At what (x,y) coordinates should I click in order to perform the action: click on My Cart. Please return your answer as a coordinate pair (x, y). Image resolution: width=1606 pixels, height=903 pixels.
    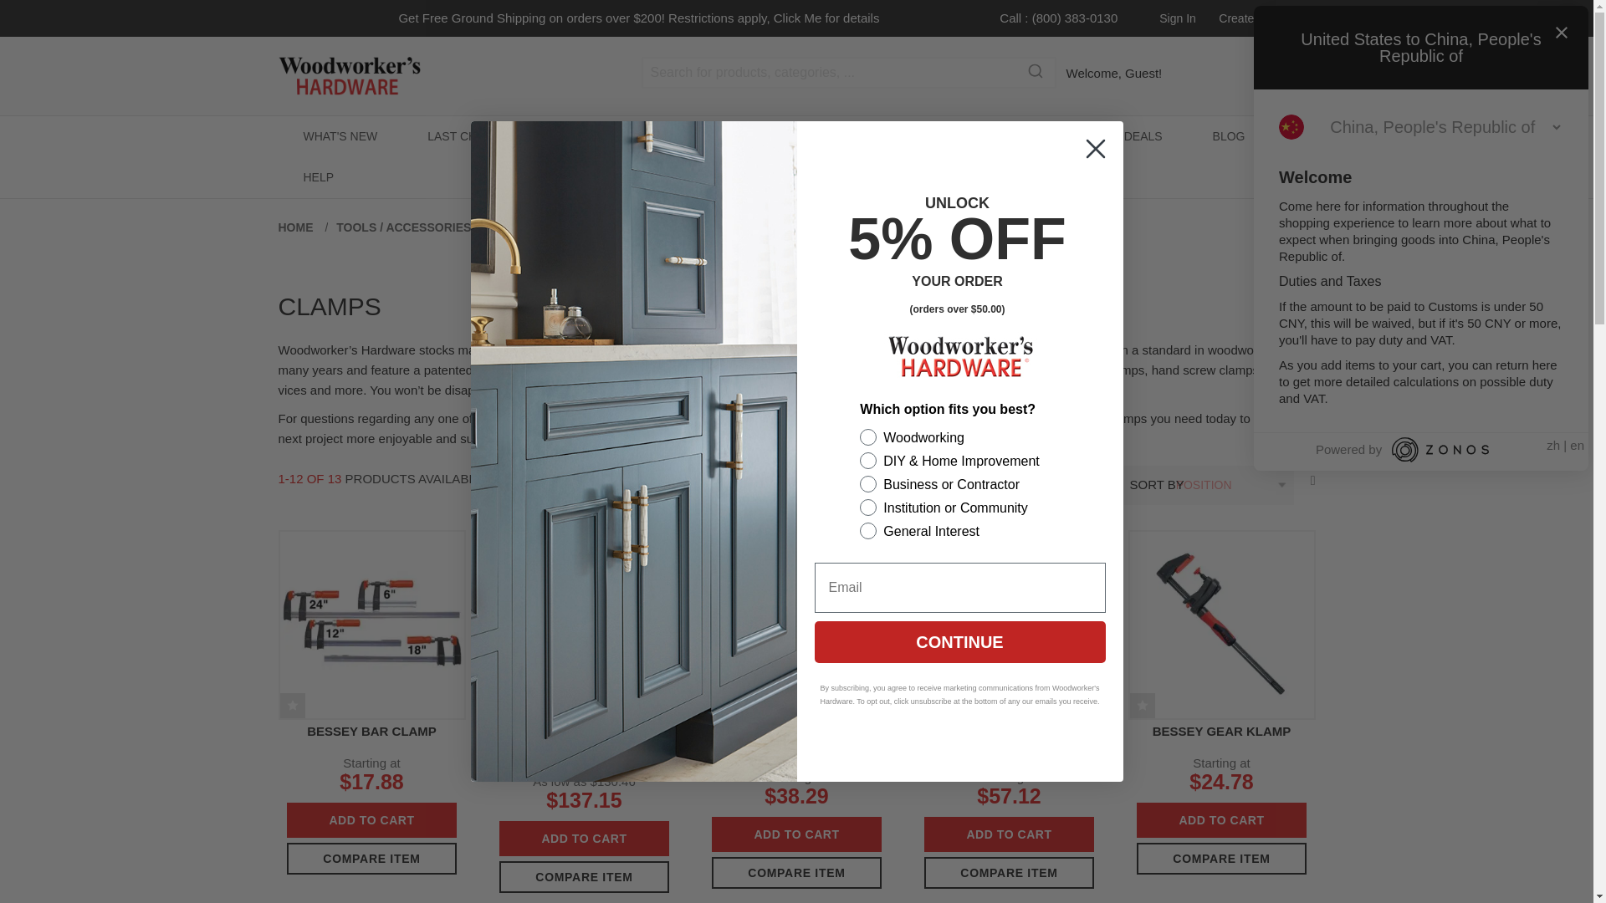
    Looking at the image, I should click on (1298, 74).